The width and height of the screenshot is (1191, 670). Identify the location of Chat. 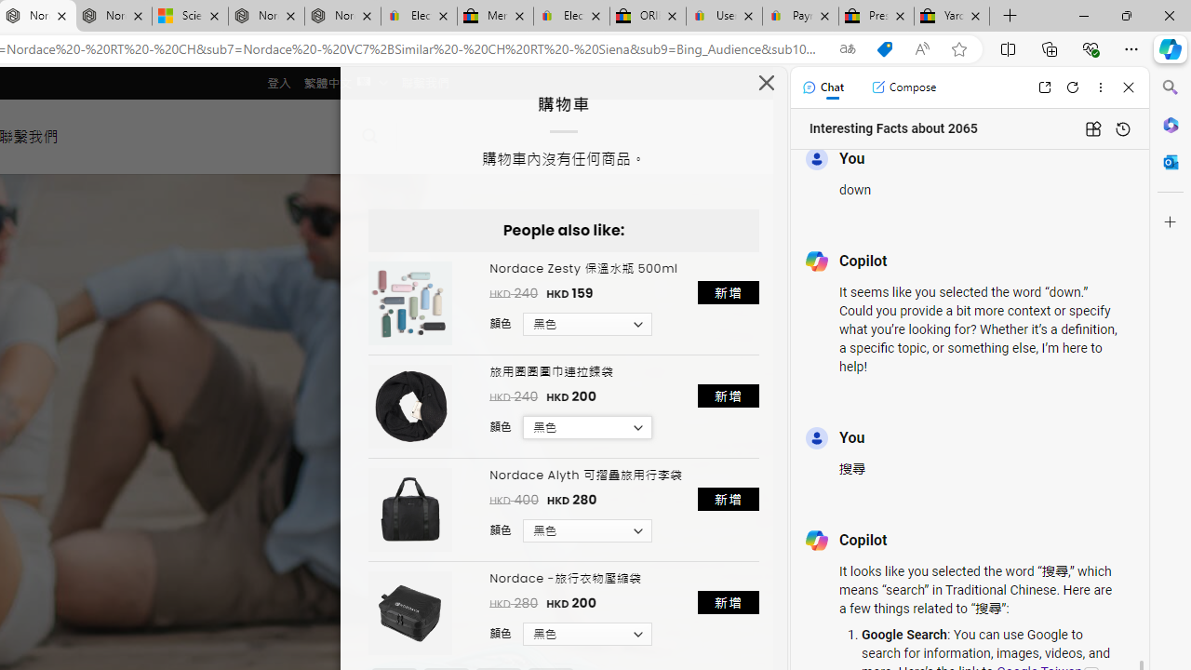
(823, 87).